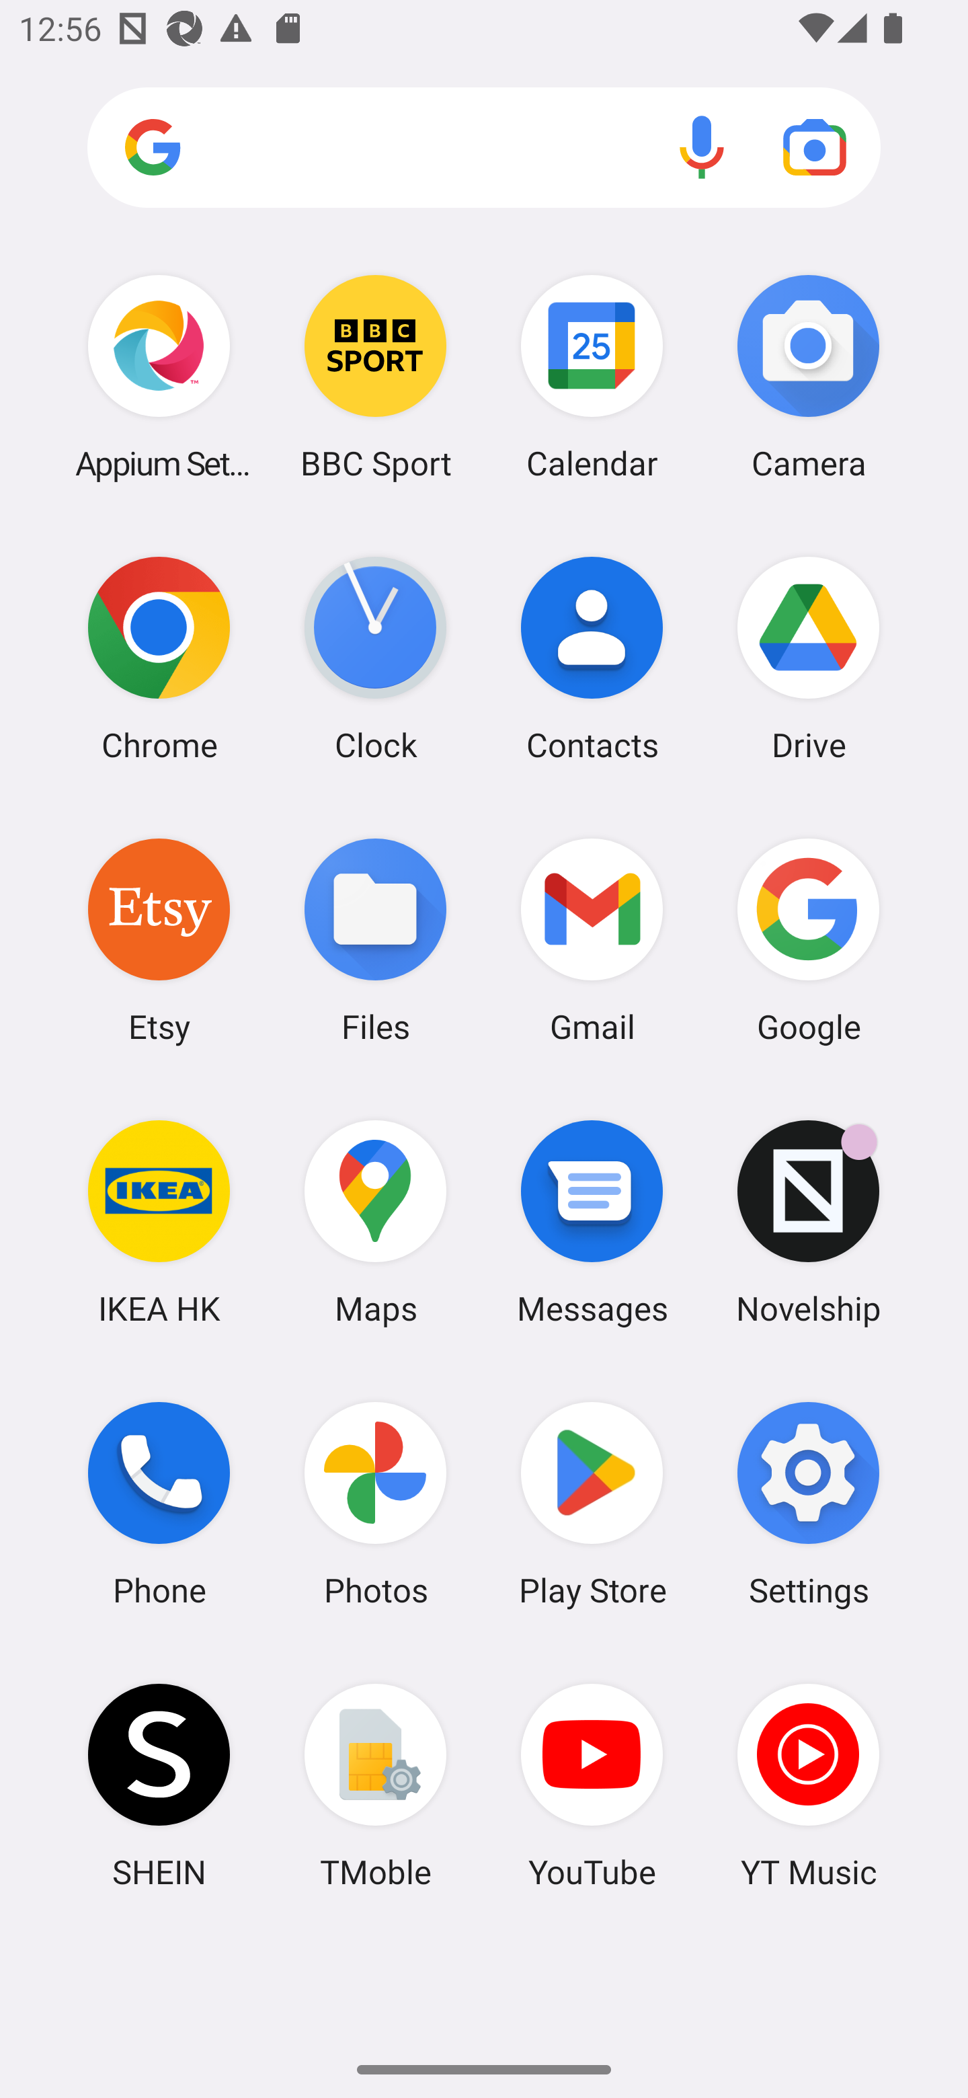  What do you see at coordinates (592, 1785) in the screenshot?
I see `YouTube` at bounding box center [592, 1785].